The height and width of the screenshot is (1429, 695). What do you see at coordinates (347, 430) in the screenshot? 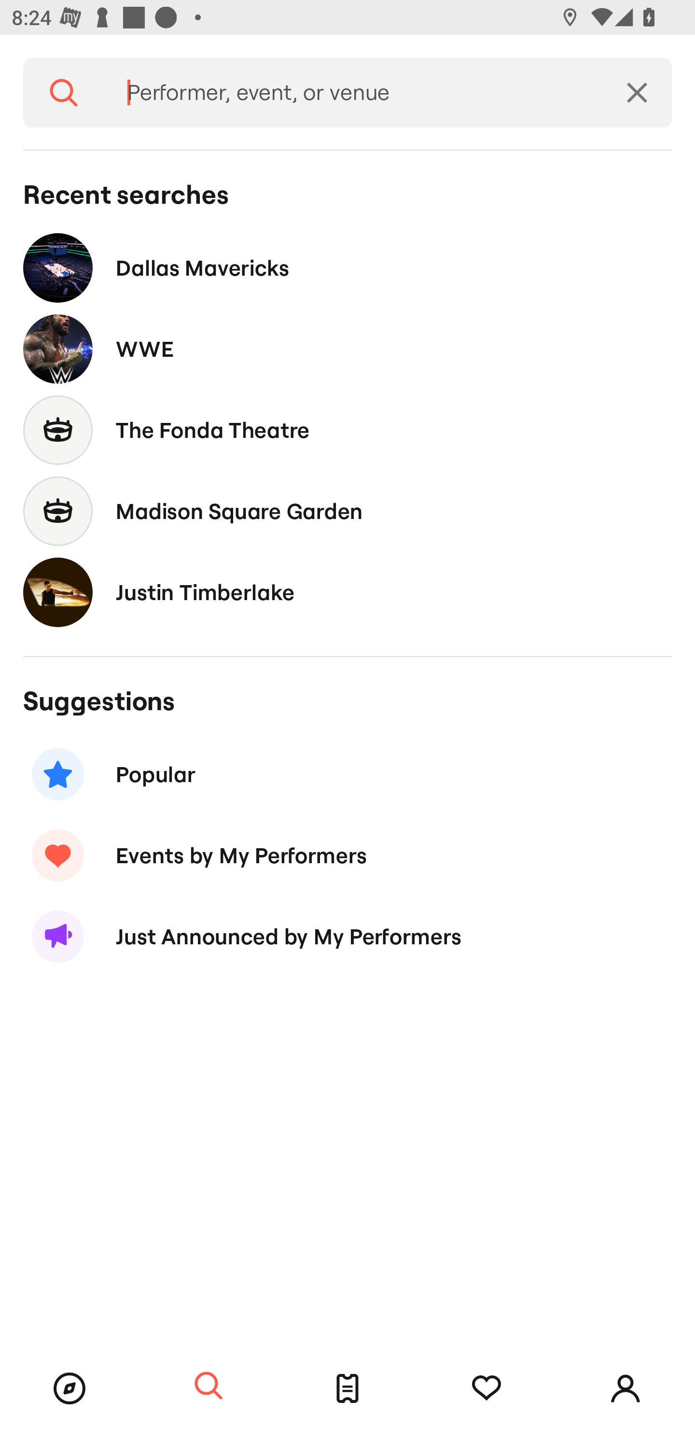
I see `The Fonda Theatre` at bounding box center [347, 430].